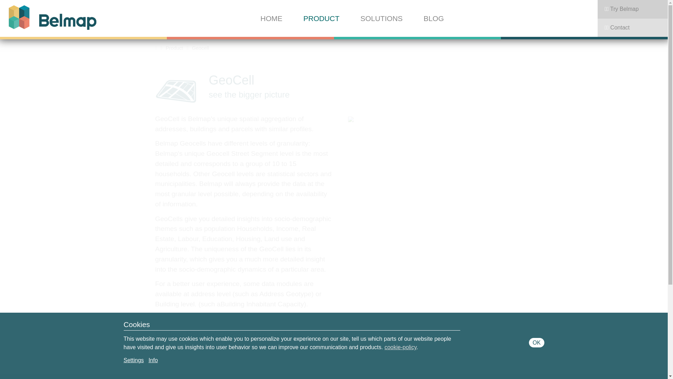  What do you see at coordinates (381, 18) in the screenshot?
I see `SOLUTIONS` at bounding box center [381, 18].